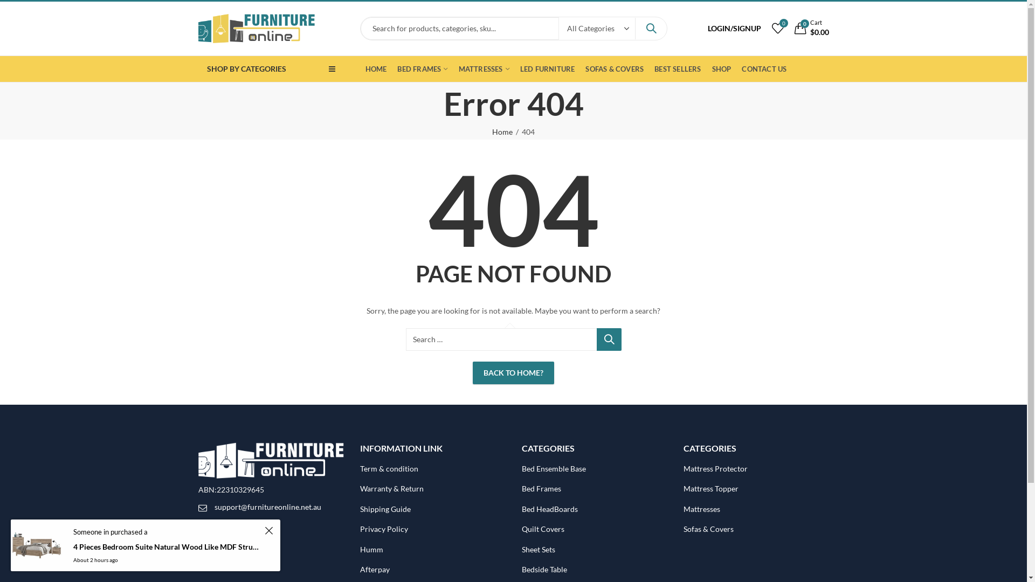  What do you see at coordinates (372, 550) in the screenshot?
I see `Humm` at bounding box center [372, 550].